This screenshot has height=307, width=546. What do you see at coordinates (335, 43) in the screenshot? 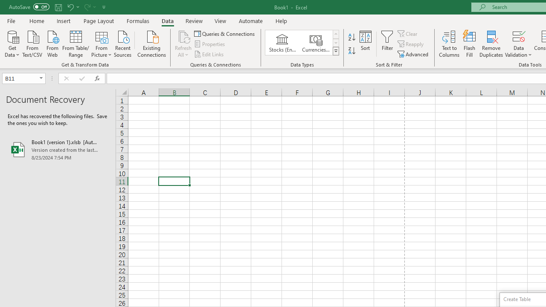
I see `Row Down` at bounding box center [335, 43].